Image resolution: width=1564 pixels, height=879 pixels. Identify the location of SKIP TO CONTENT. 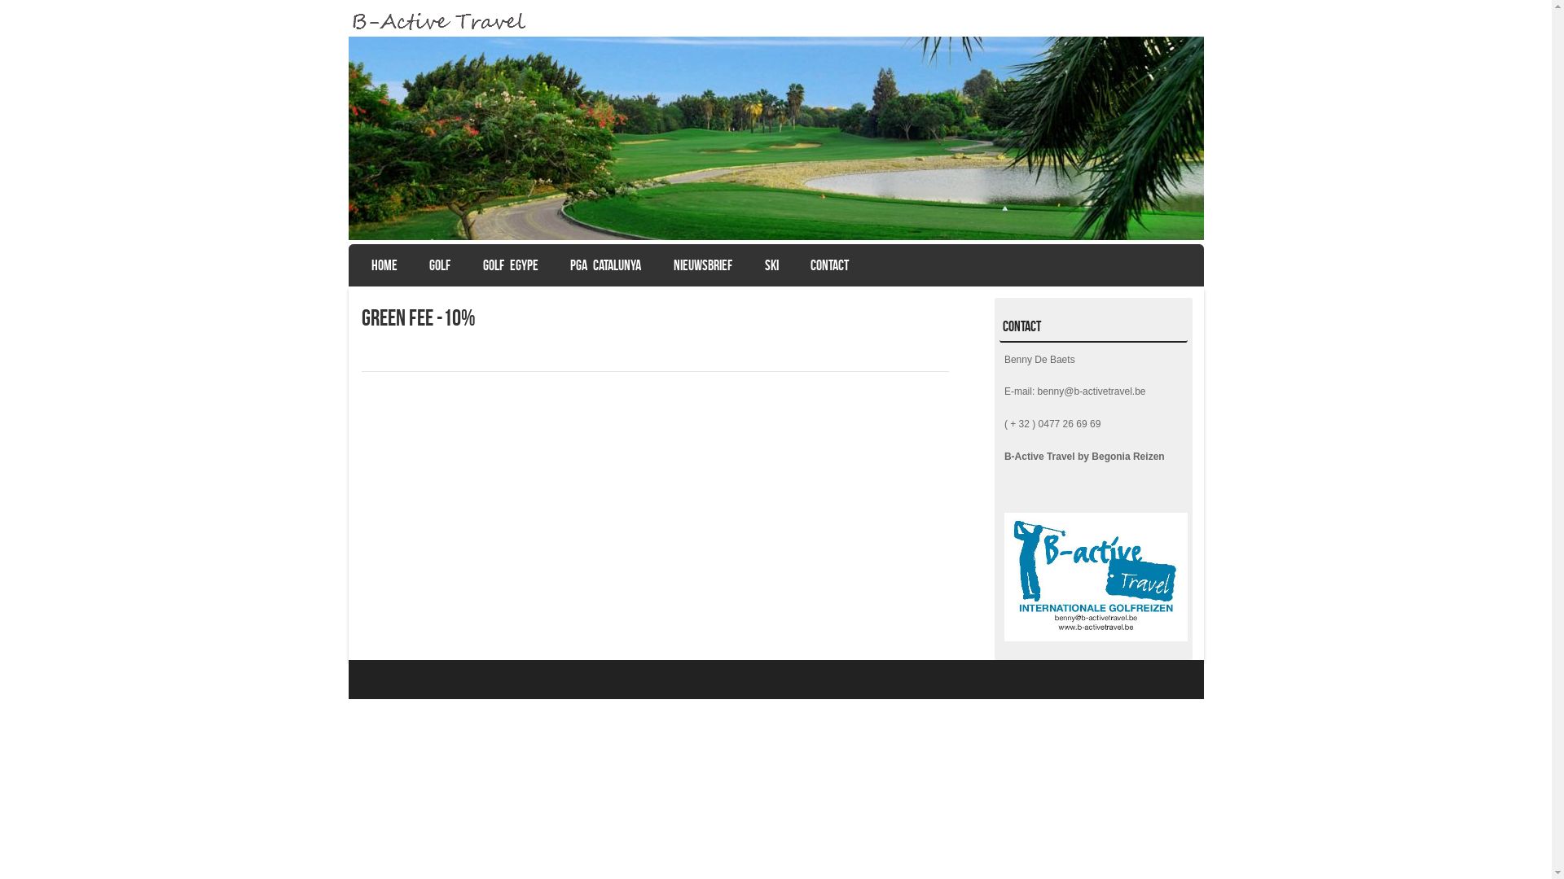
(399, 262).